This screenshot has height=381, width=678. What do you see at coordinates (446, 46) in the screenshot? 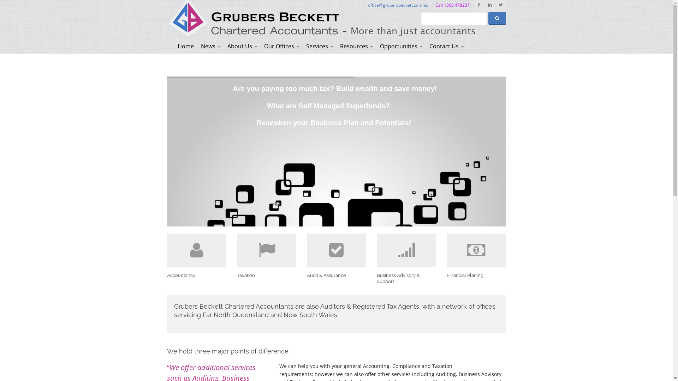
I see `Contact Us` at bounding box center [446, 46].